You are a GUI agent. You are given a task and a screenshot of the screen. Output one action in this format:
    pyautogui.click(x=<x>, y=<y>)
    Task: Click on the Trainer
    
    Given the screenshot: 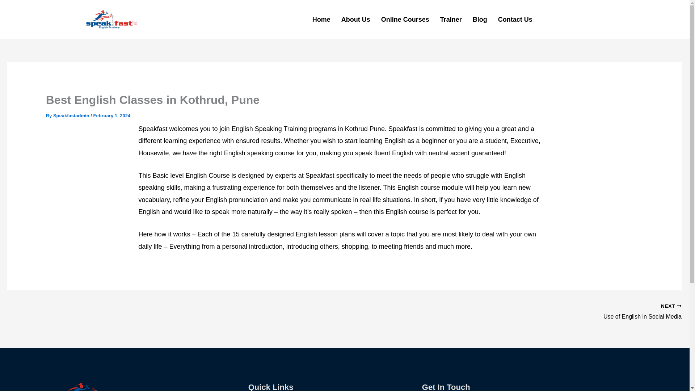 What is the action you would take?
    pyautogui.click(x=480, y=20)
    